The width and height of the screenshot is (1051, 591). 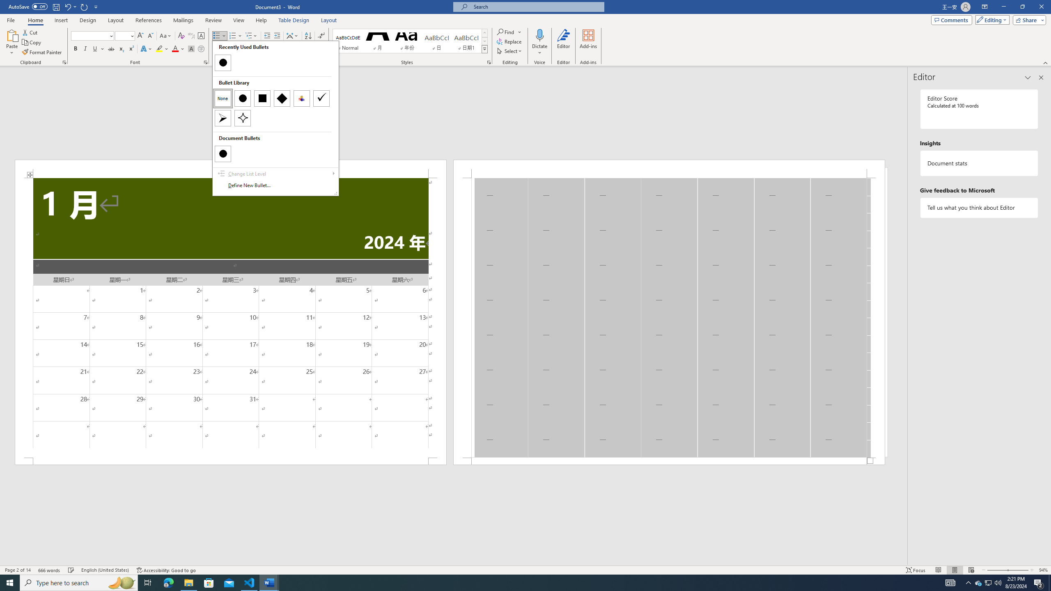 What do you see at coordinates (122, 35) in the screenshot?
I see `Font Size` at bounding box center [122, 35].